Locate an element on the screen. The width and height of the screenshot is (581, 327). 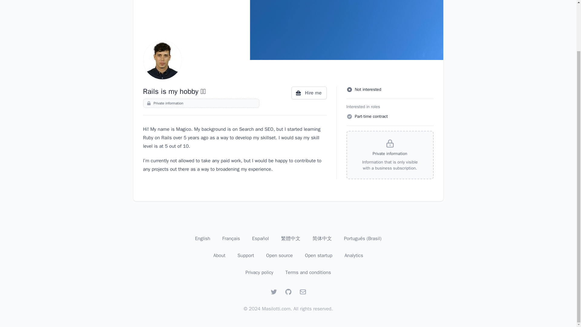
X Circle is located at coordinates (349, 90).